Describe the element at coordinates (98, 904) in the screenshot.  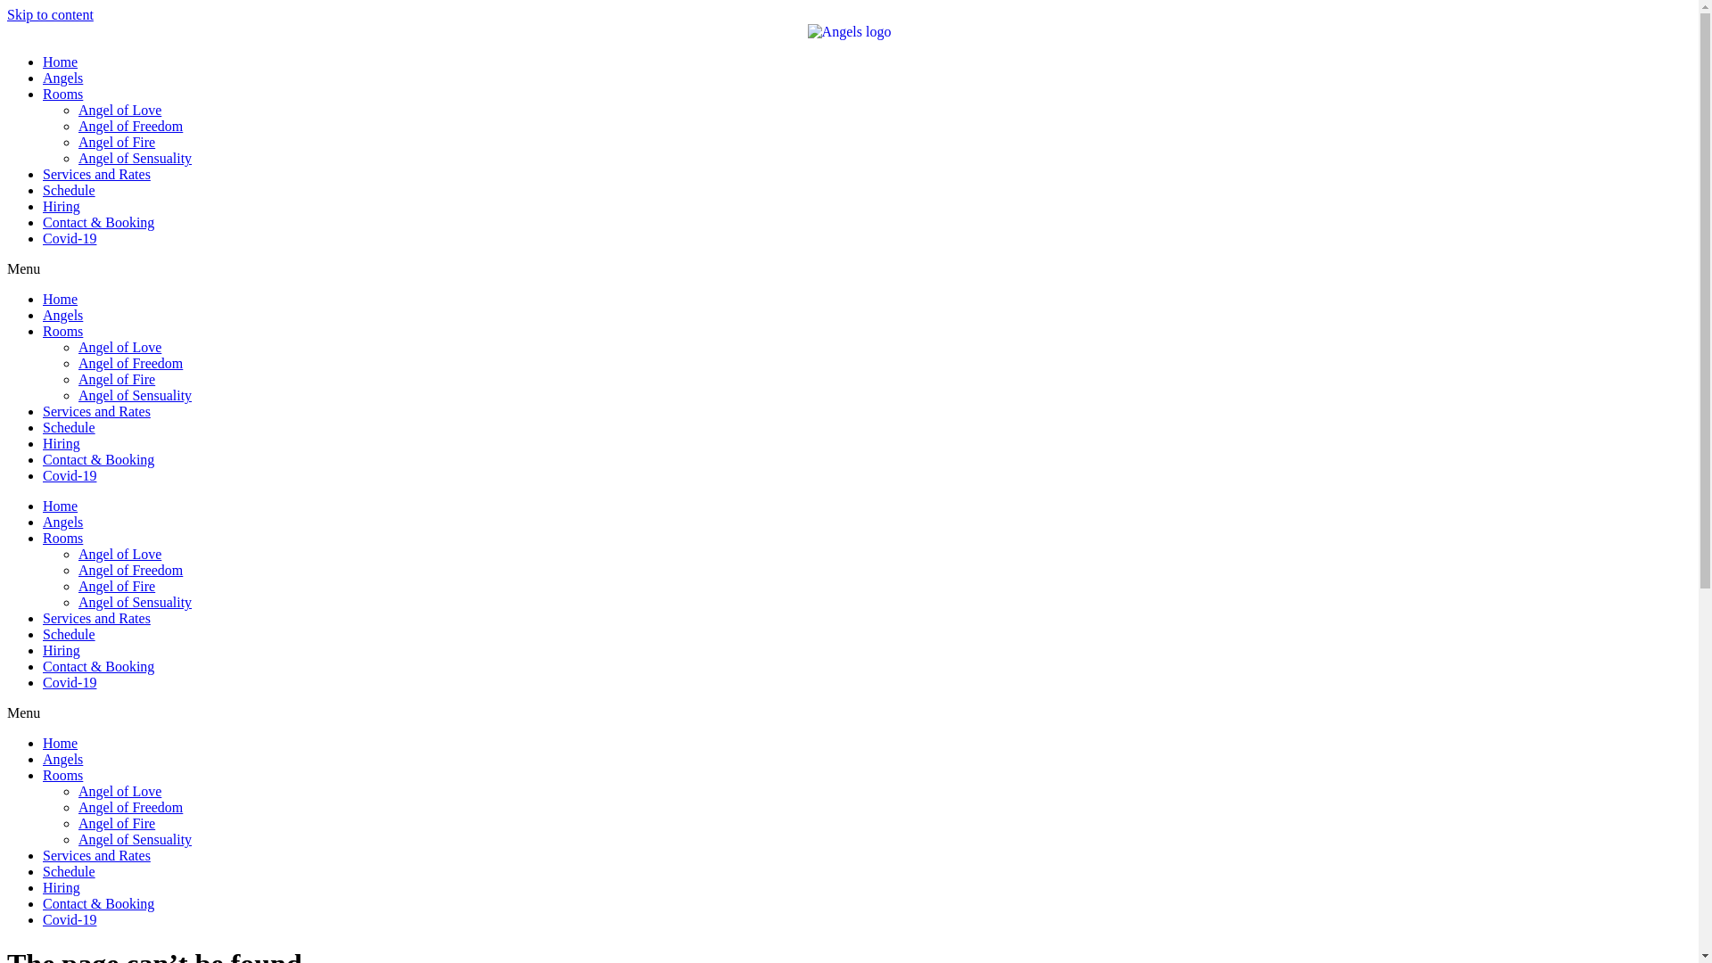
I see `Contact & Booking` at that location.